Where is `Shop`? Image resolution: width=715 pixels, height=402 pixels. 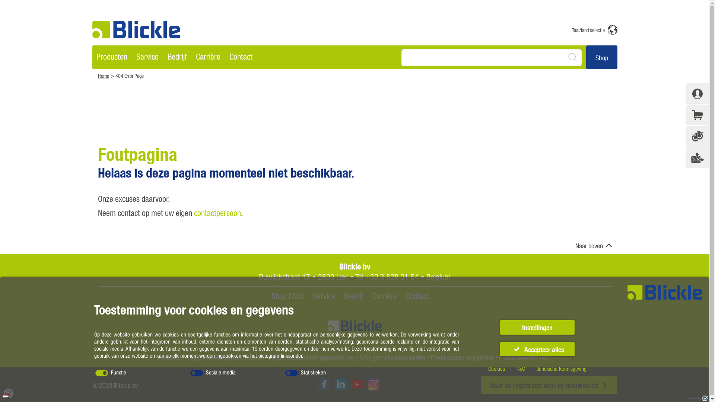
Shop is located at coordinates (602, 57).